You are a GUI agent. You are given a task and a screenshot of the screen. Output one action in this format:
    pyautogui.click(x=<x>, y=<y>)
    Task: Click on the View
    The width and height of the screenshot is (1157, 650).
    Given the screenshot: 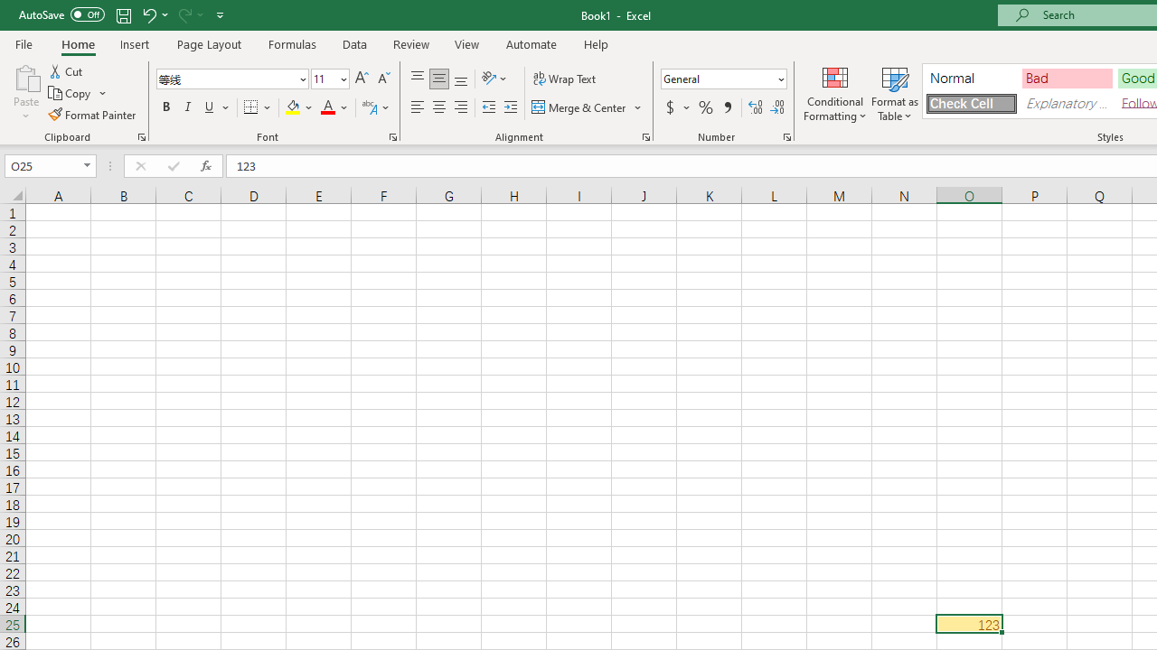 What is the action you would take?
    pyautogui.click(x=467, y=43)
    